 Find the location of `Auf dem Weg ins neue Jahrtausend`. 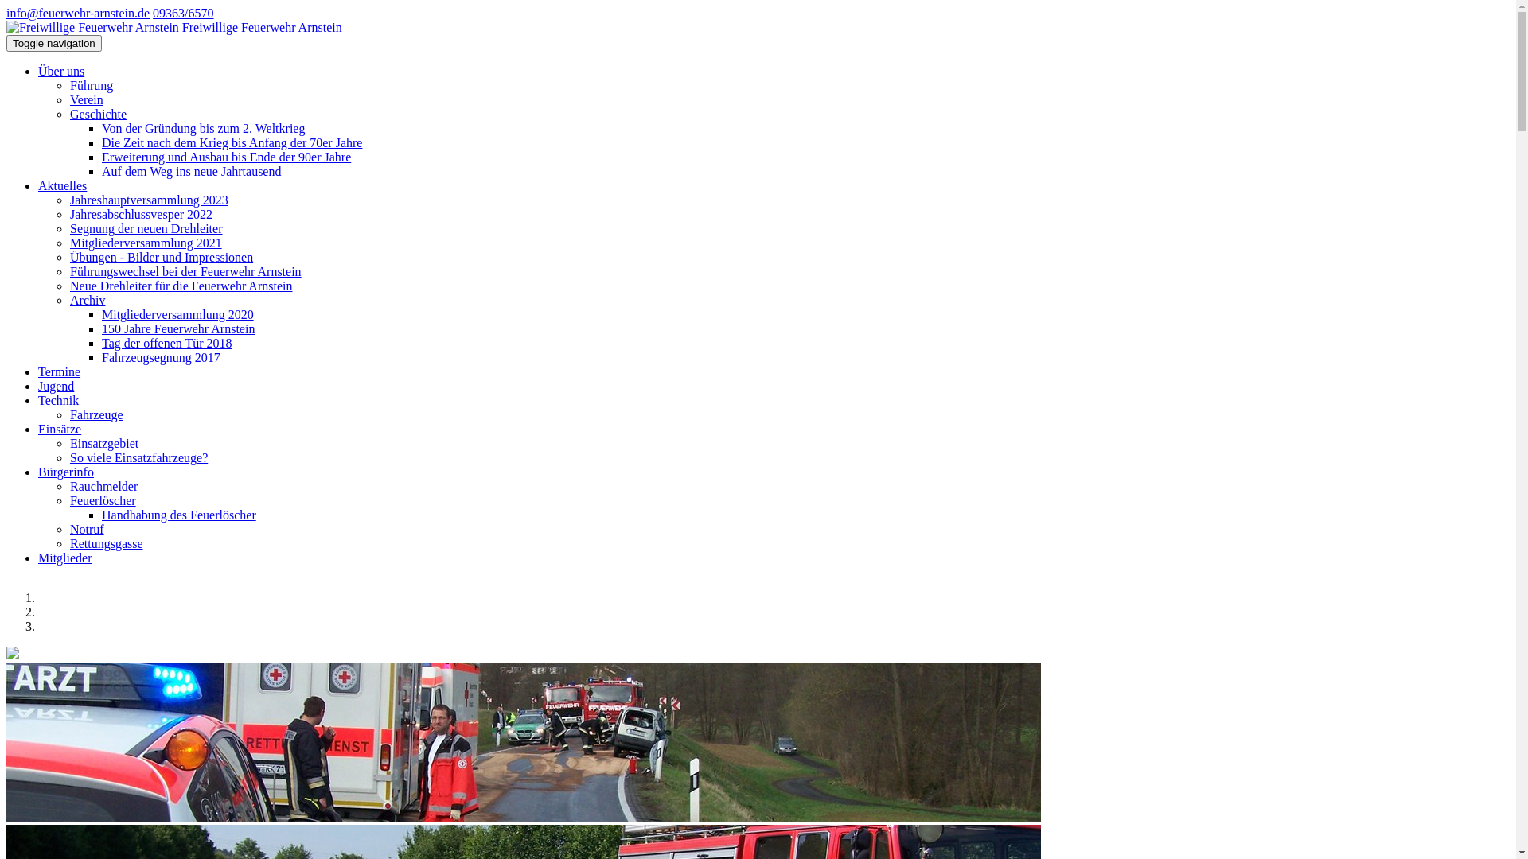

Auf dem Weg ins neue Jahrtausend is located at coordinates (191, 172).